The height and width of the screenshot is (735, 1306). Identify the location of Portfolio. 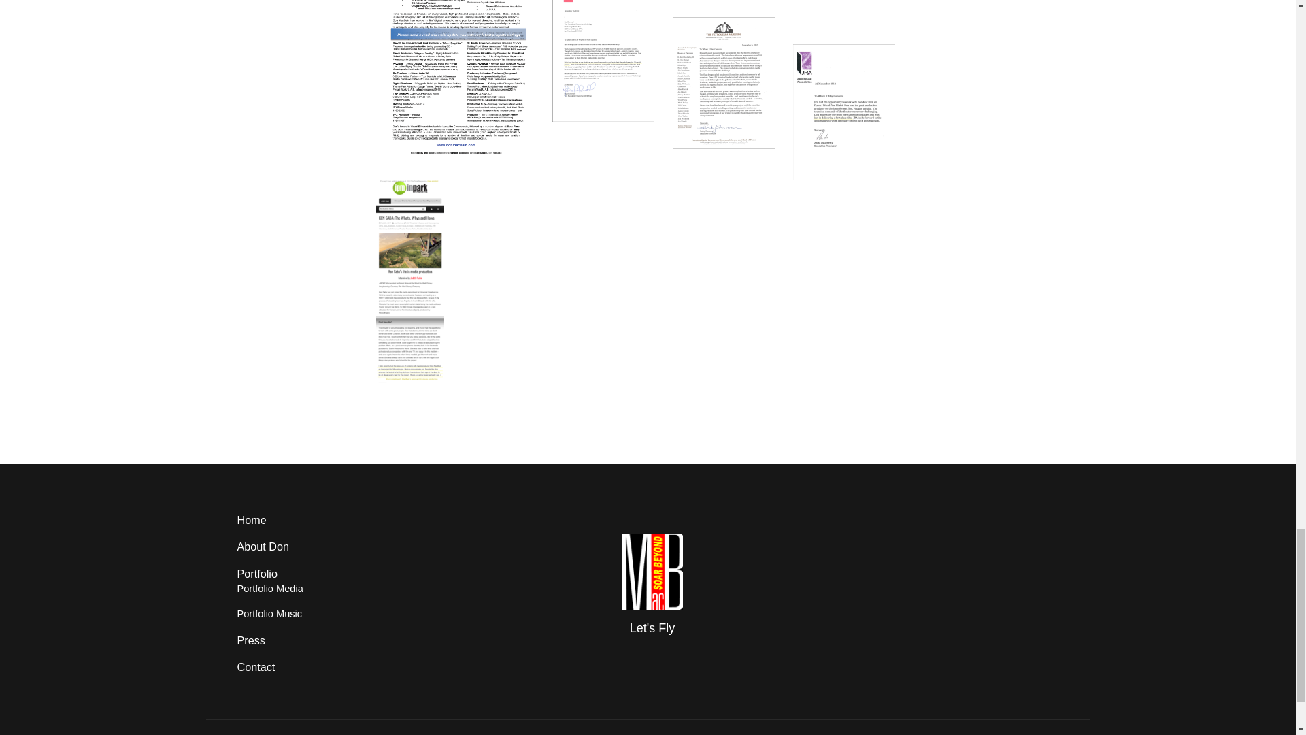
(256, 573).